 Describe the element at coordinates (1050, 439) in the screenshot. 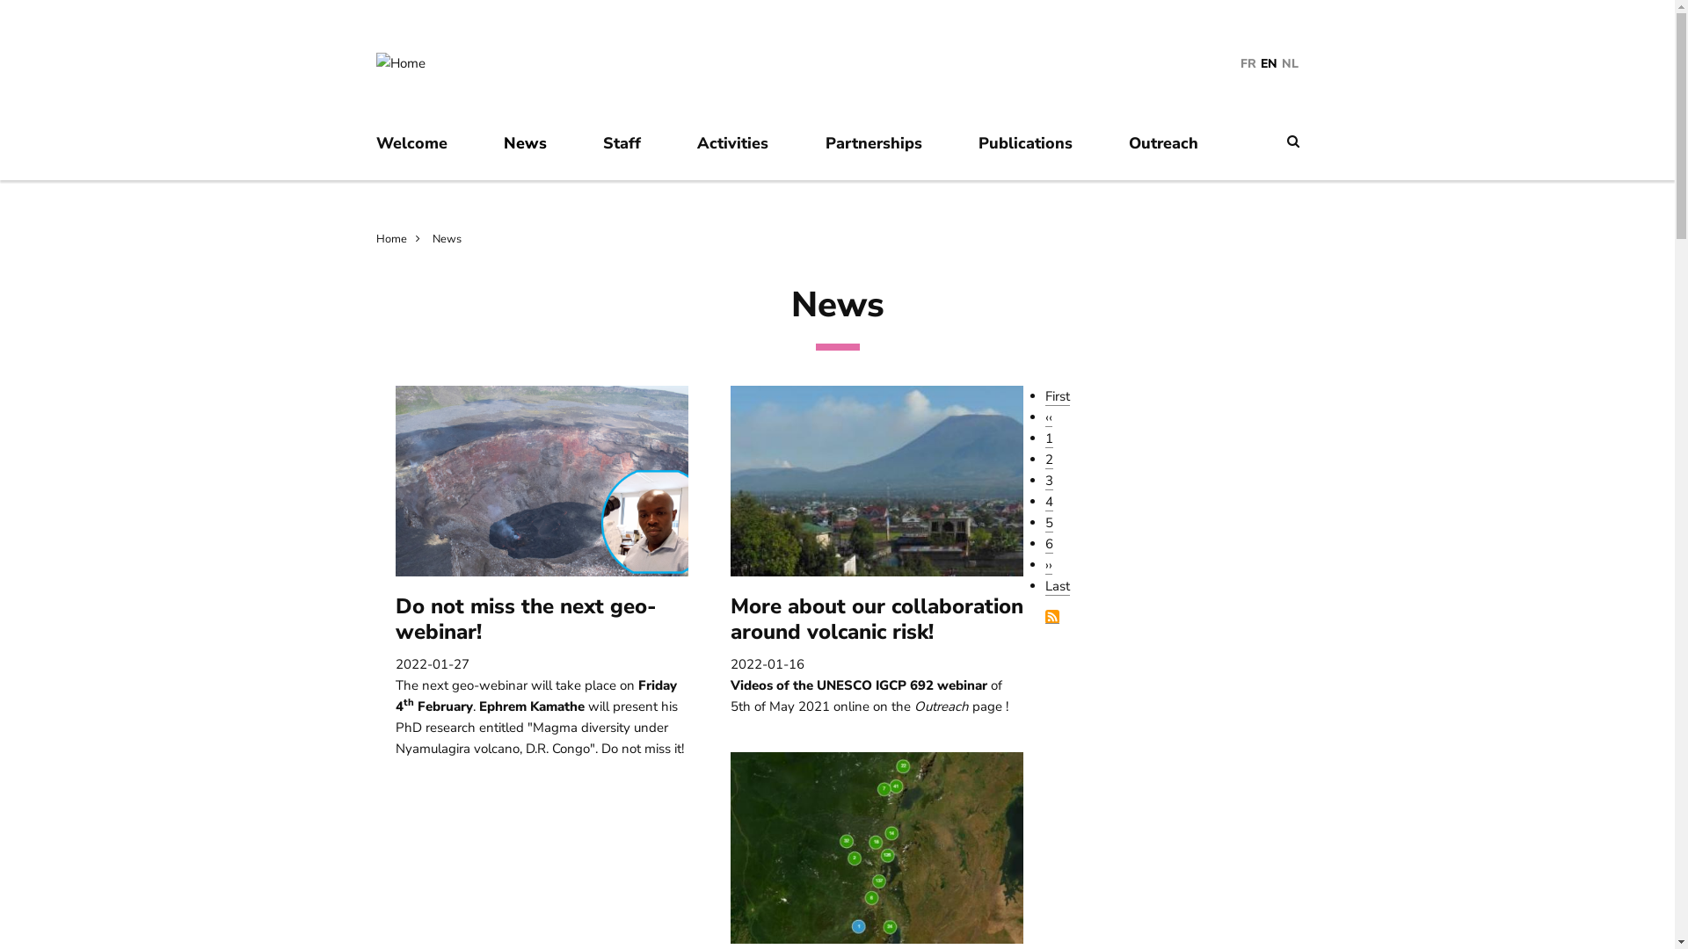

I see `Page
1` at that location.